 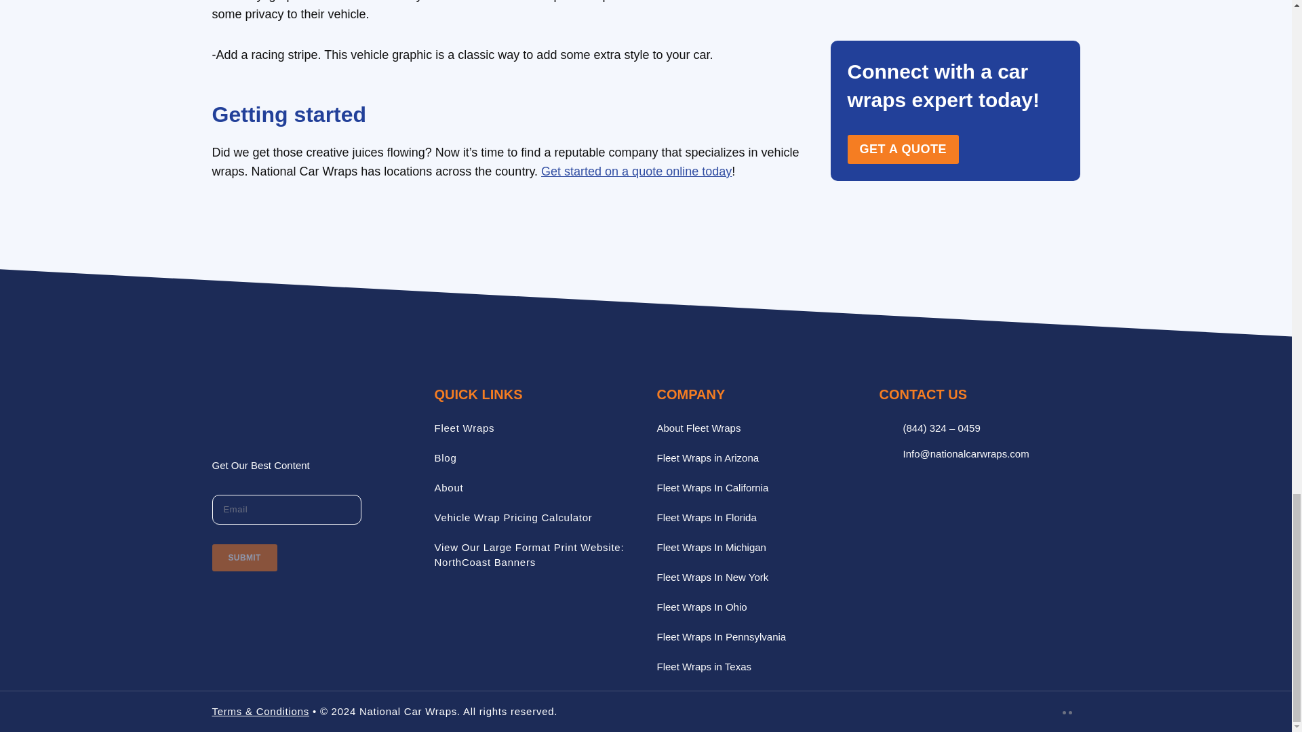 I want to click on Submit, so click(x=243, y=558).